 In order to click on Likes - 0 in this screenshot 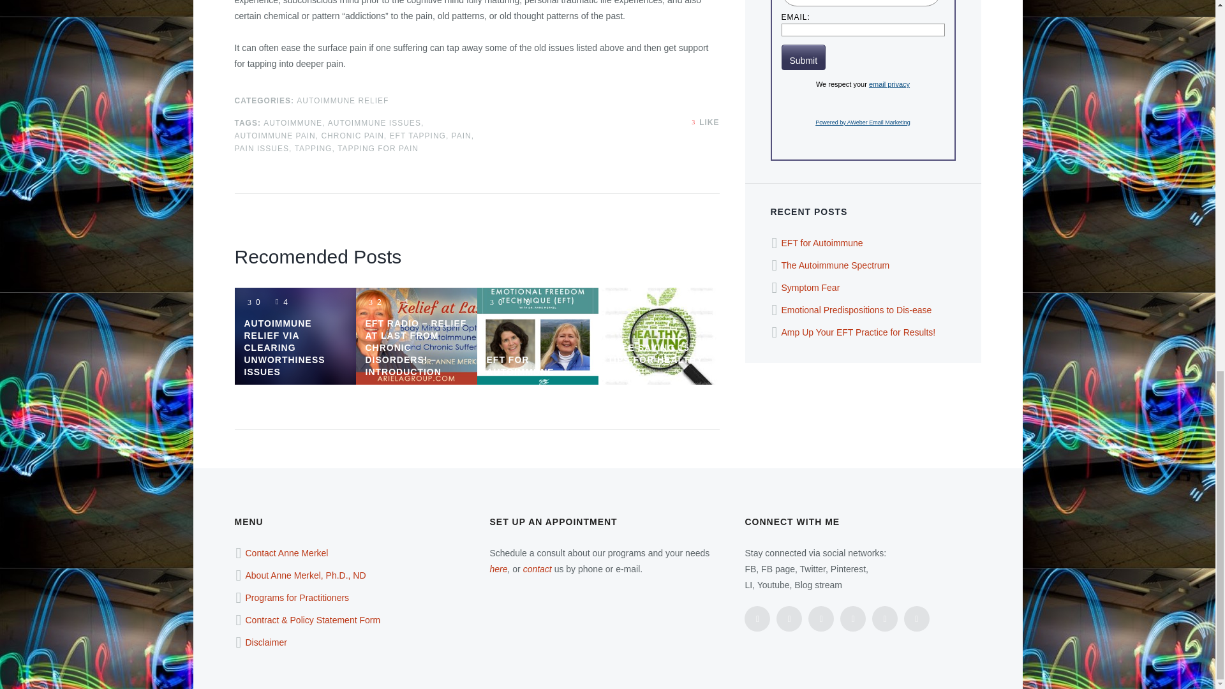, I will do `click(251, 302)`.